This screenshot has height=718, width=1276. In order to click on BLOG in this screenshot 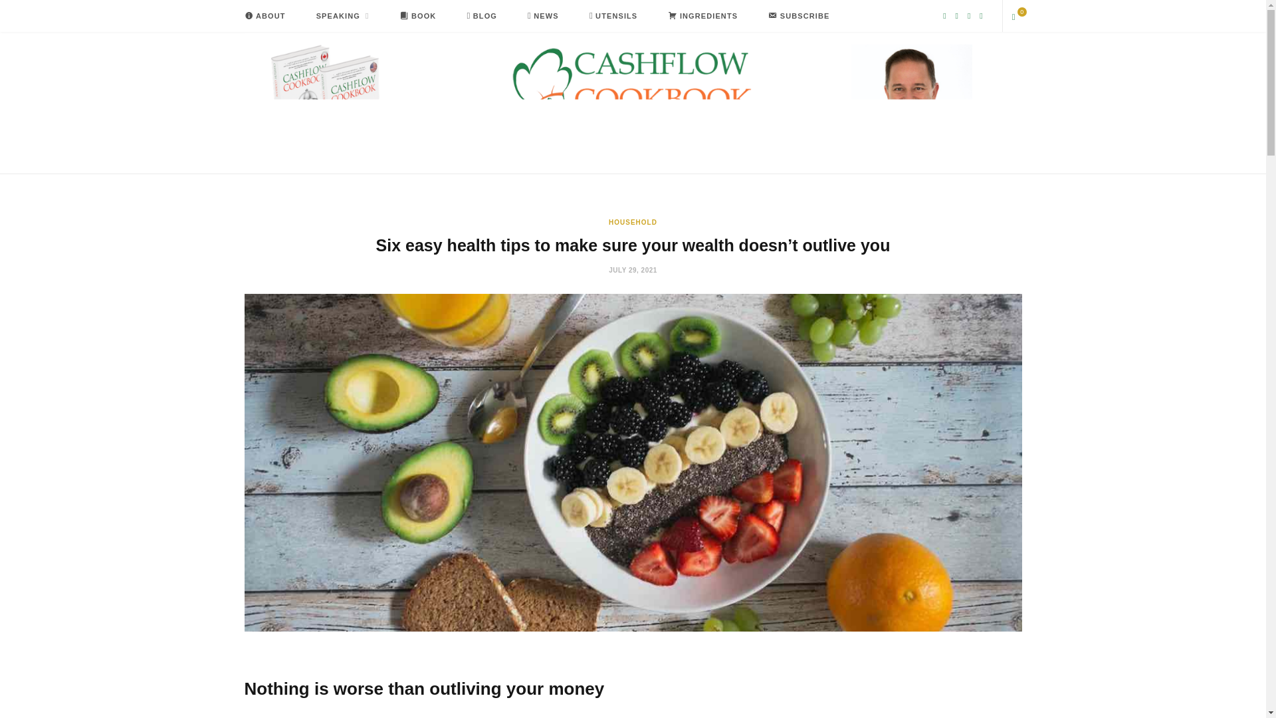, I will do `click(482, 16)`.